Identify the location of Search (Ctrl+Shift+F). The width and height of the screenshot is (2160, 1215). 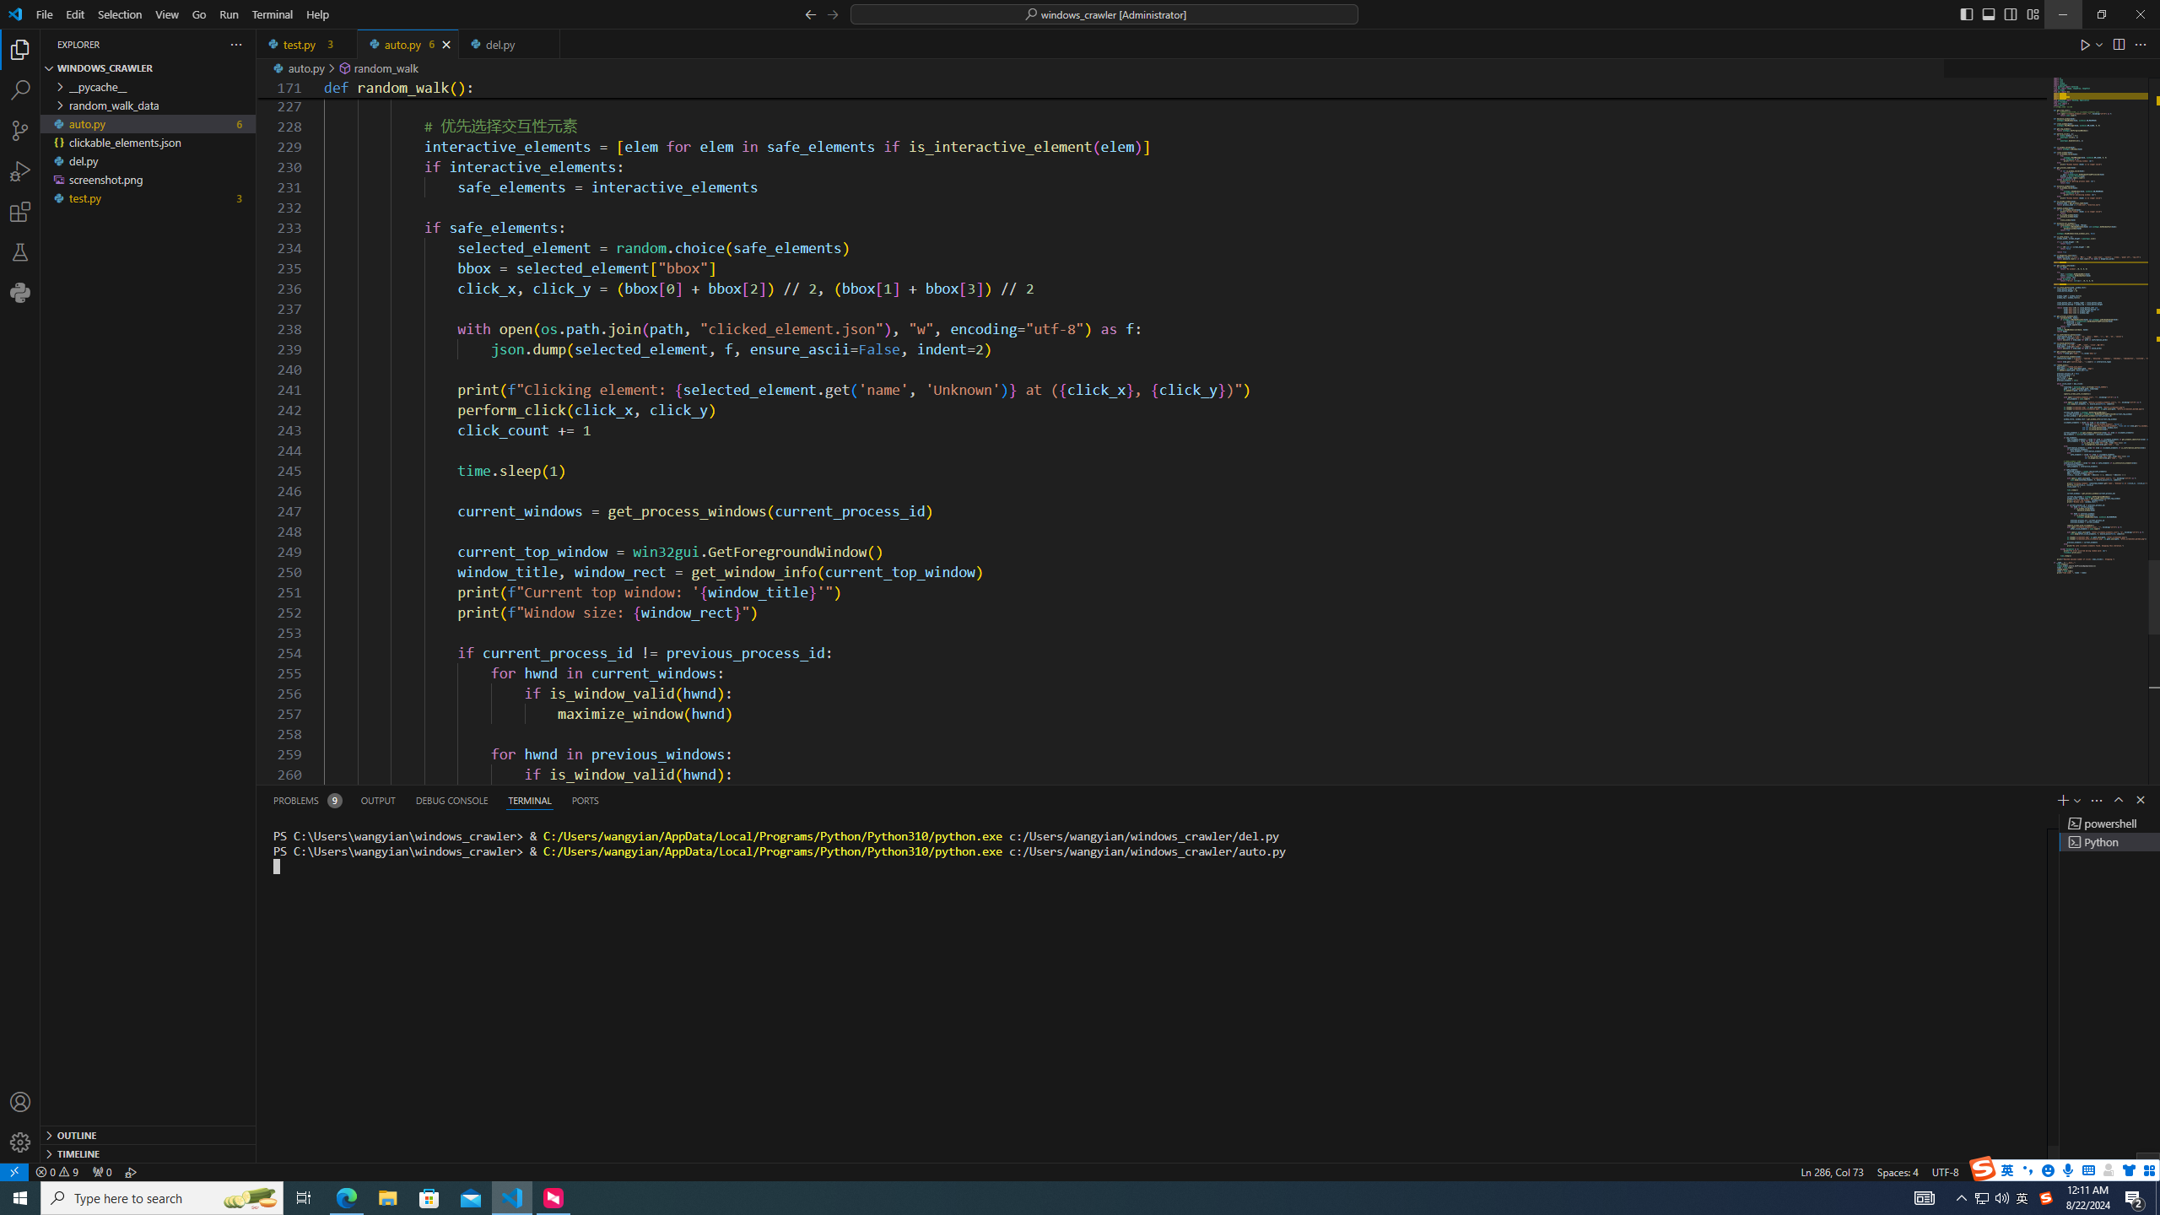
(20, 90).